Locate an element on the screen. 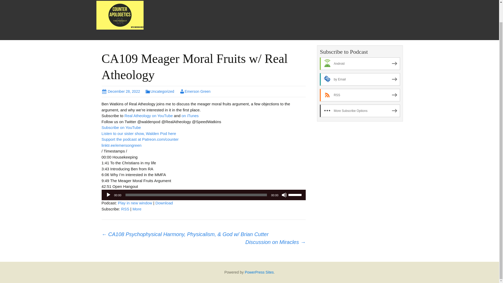 This screenshot has height=283, width=503. on iTunes is located at coordinates (190, 116).